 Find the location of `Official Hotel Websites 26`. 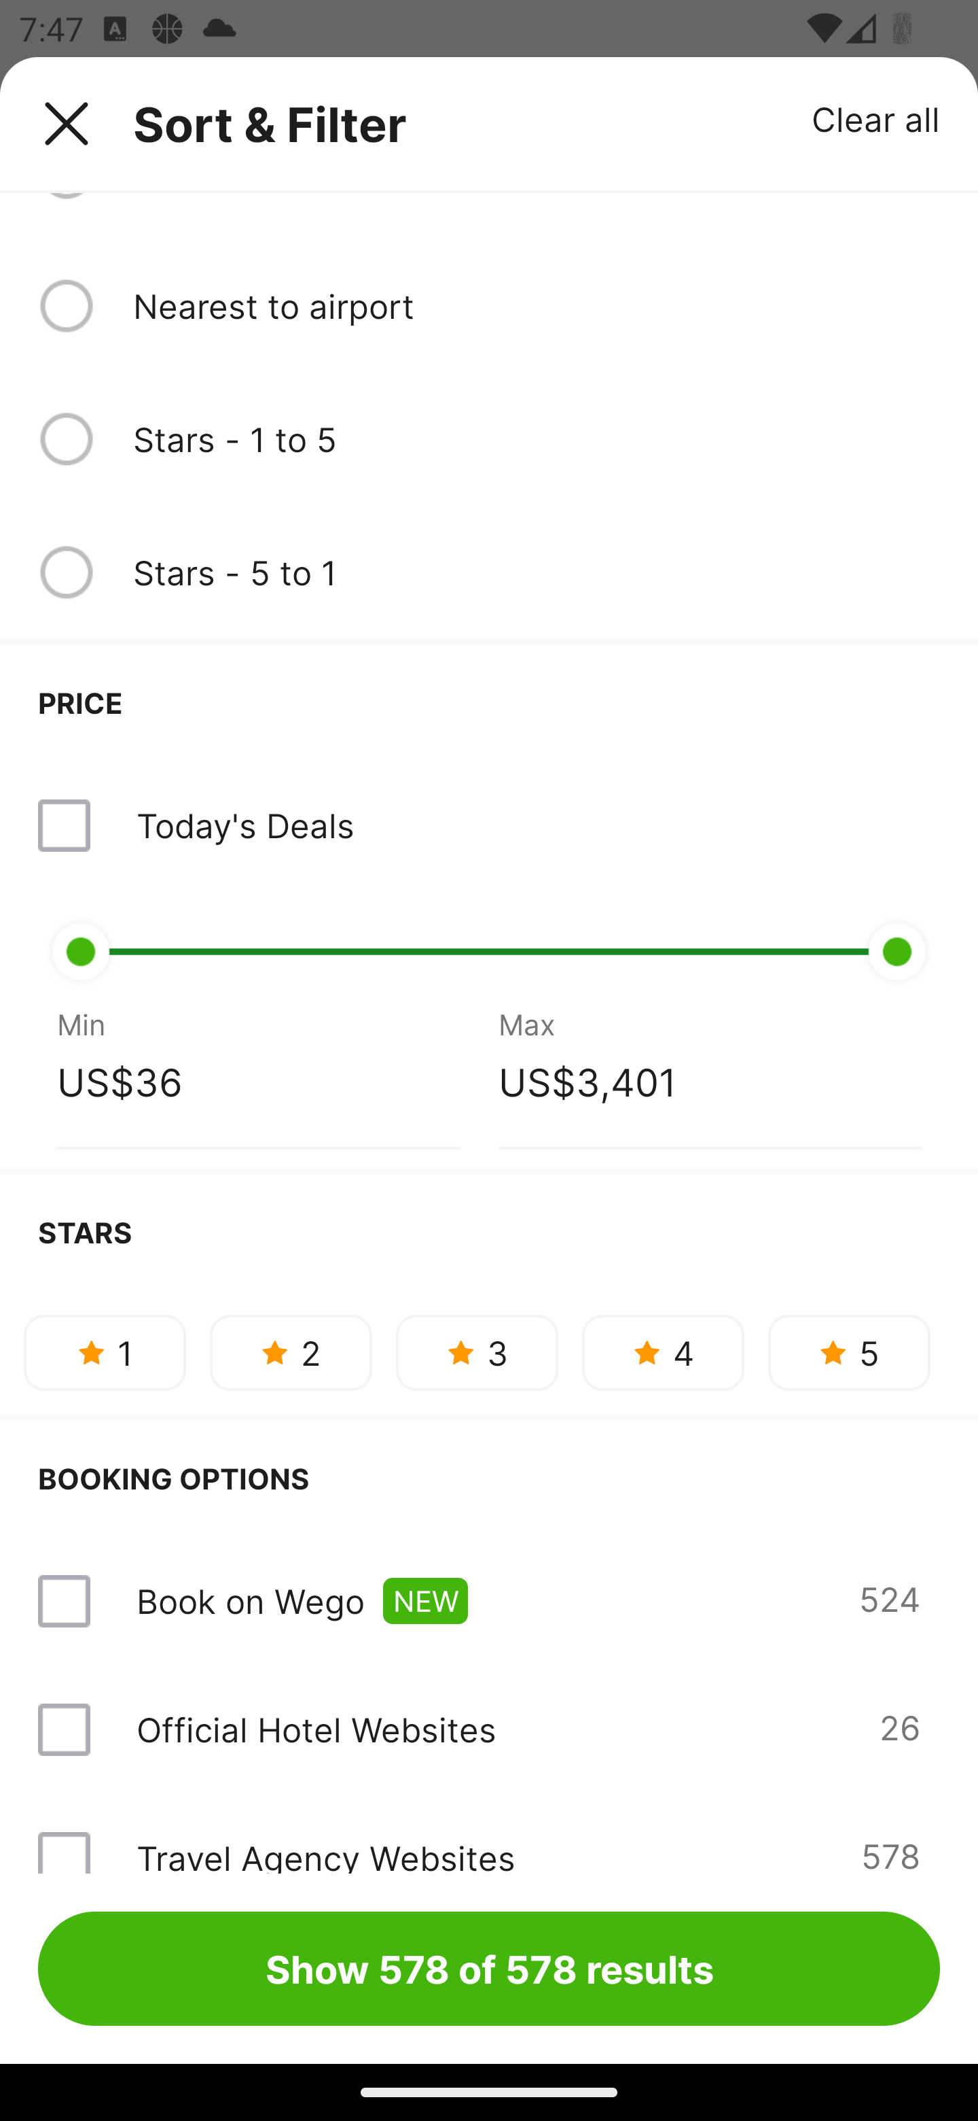

Official Hotel Websites 26 is located at coordinates (489, 1729).